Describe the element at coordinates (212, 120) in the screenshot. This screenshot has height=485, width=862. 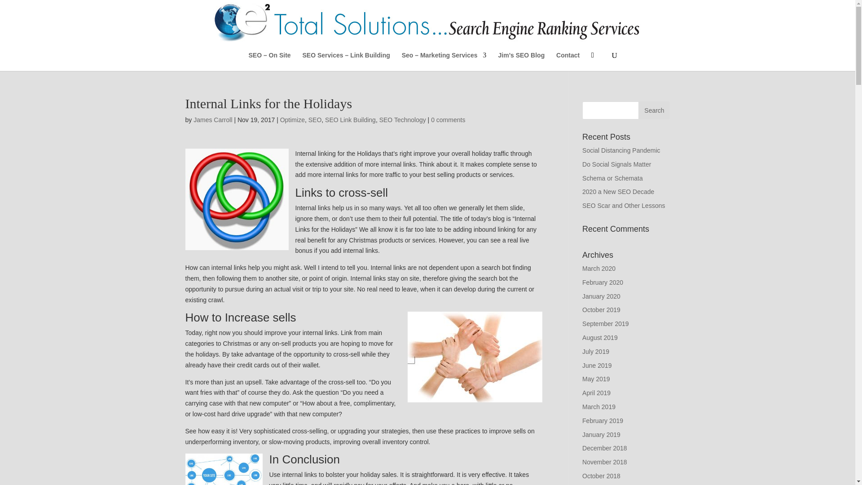
I see `James Carroll` at that location.